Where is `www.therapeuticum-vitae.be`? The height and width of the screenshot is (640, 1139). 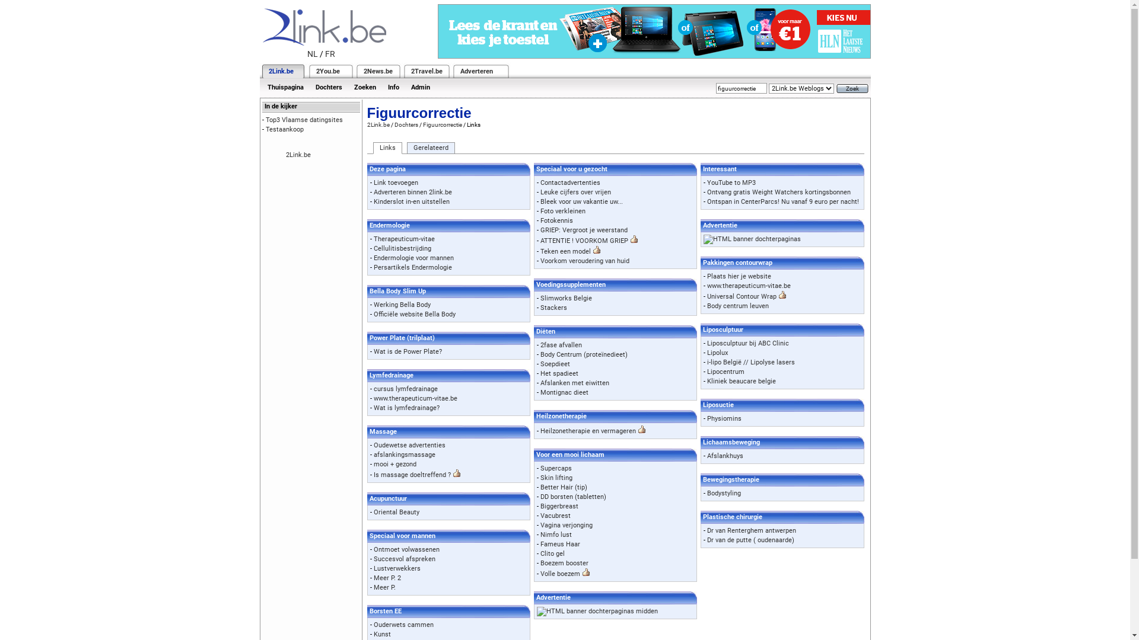 www.therapeuticum-vitae.be is located at coordinates (415, 398).